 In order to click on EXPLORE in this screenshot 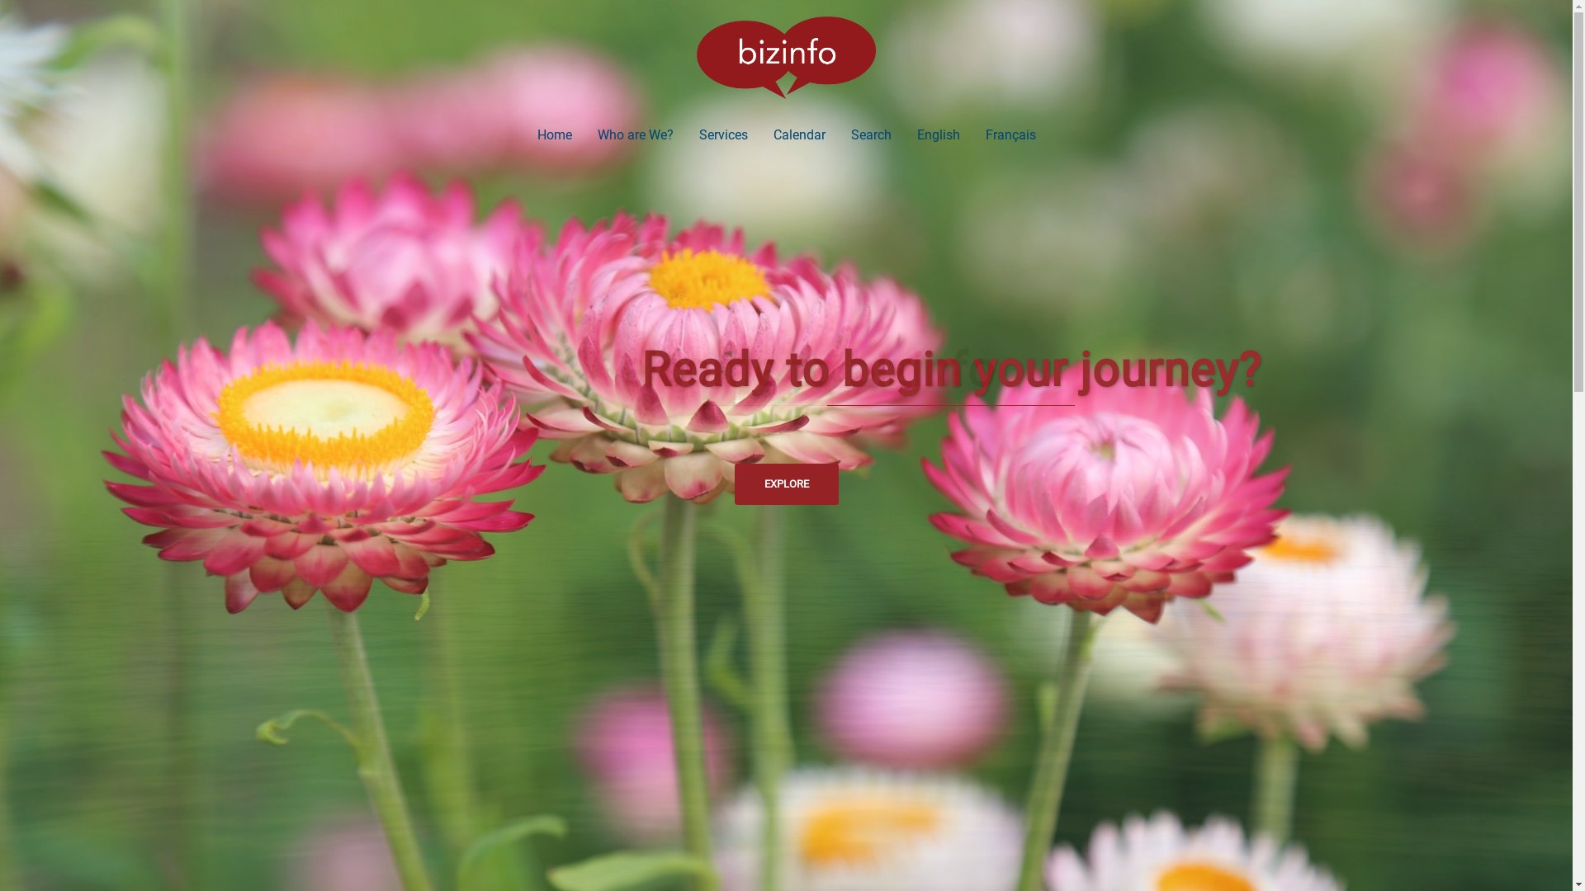, I will do `click(787, 484)`.